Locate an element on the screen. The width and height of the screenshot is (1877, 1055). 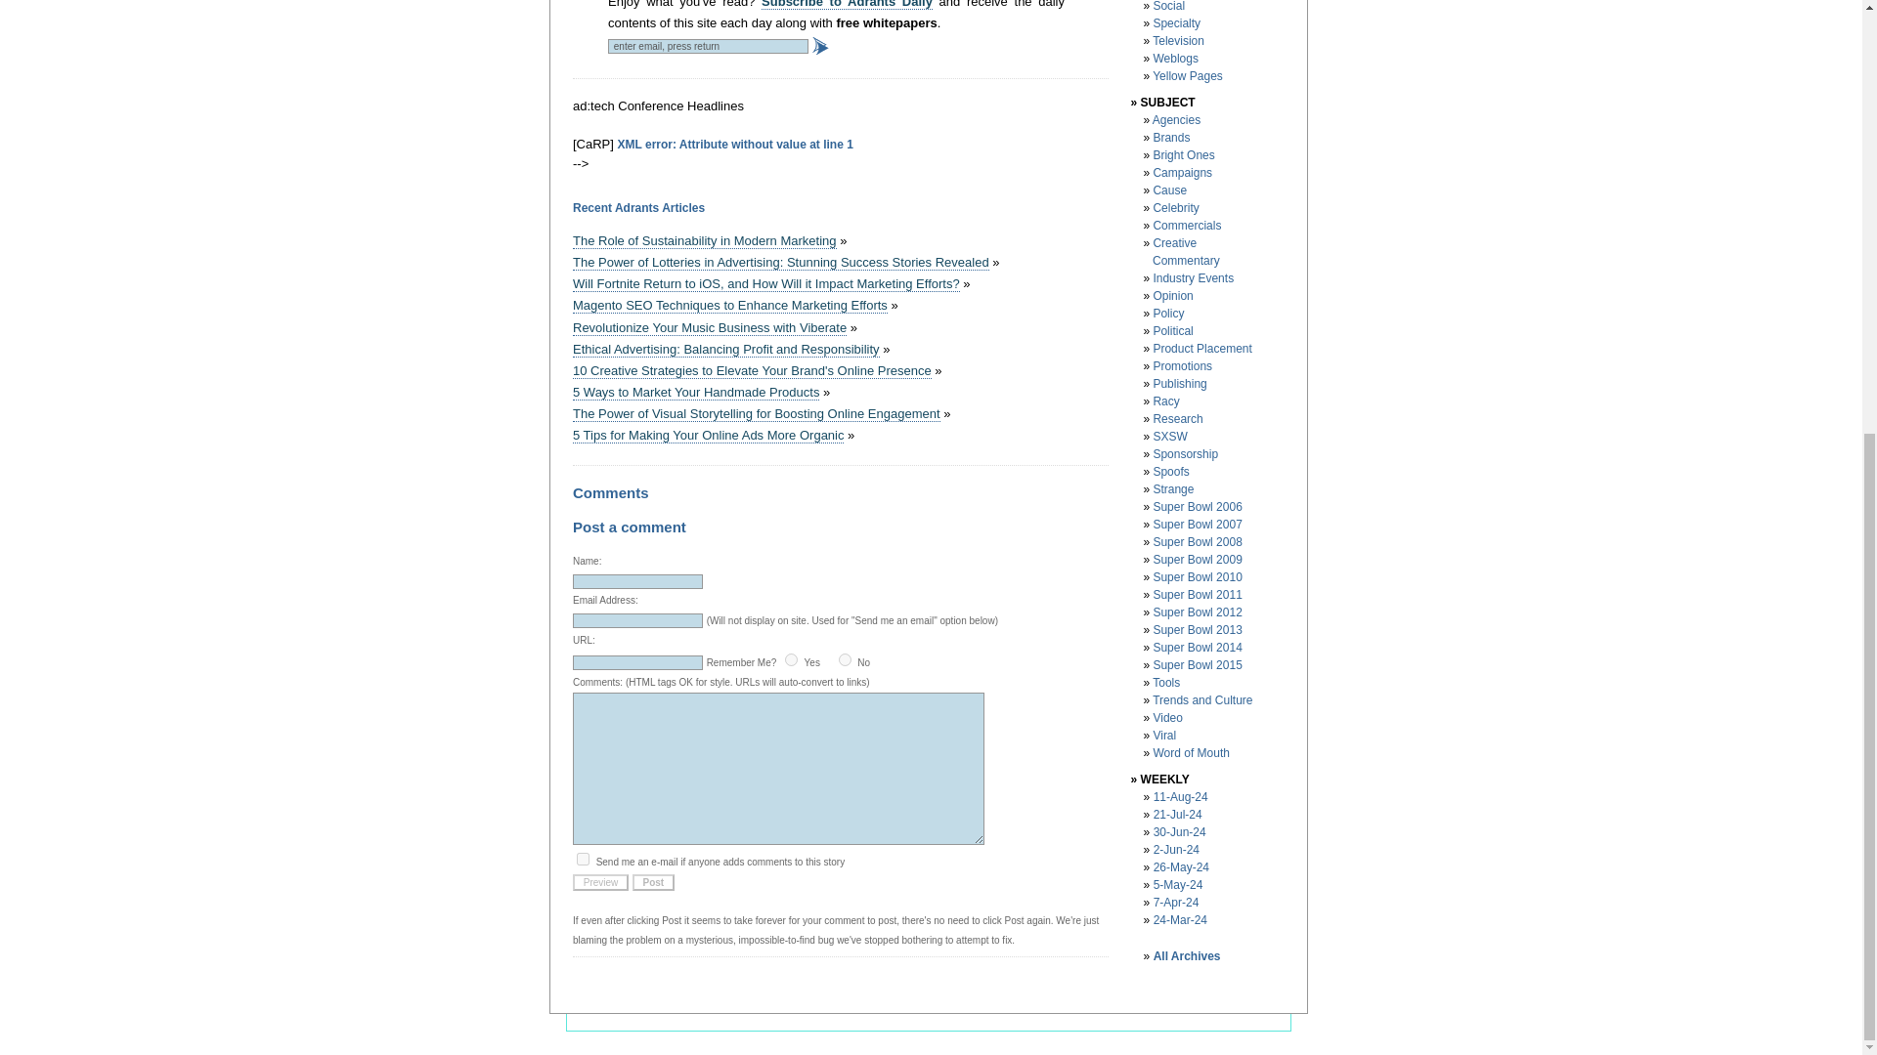
on is located at coordinates (791, 658).